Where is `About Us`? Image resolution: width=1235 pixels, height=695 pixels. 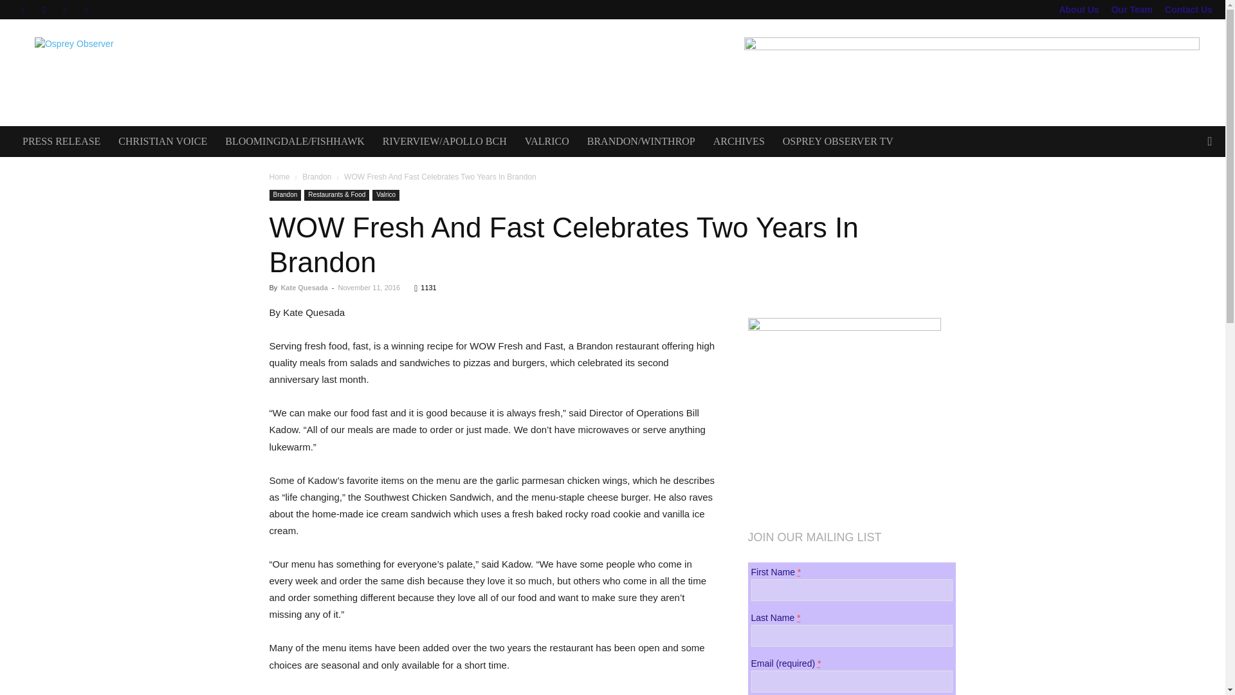 About Us is located at coordinates (1078, 9).